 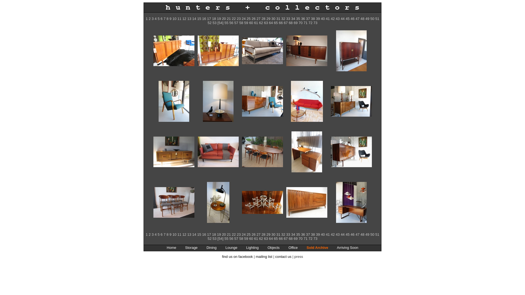 What do you see at coordinates (333, 234) in the screenshot?
I see `42` at bounding box center [333, 234].